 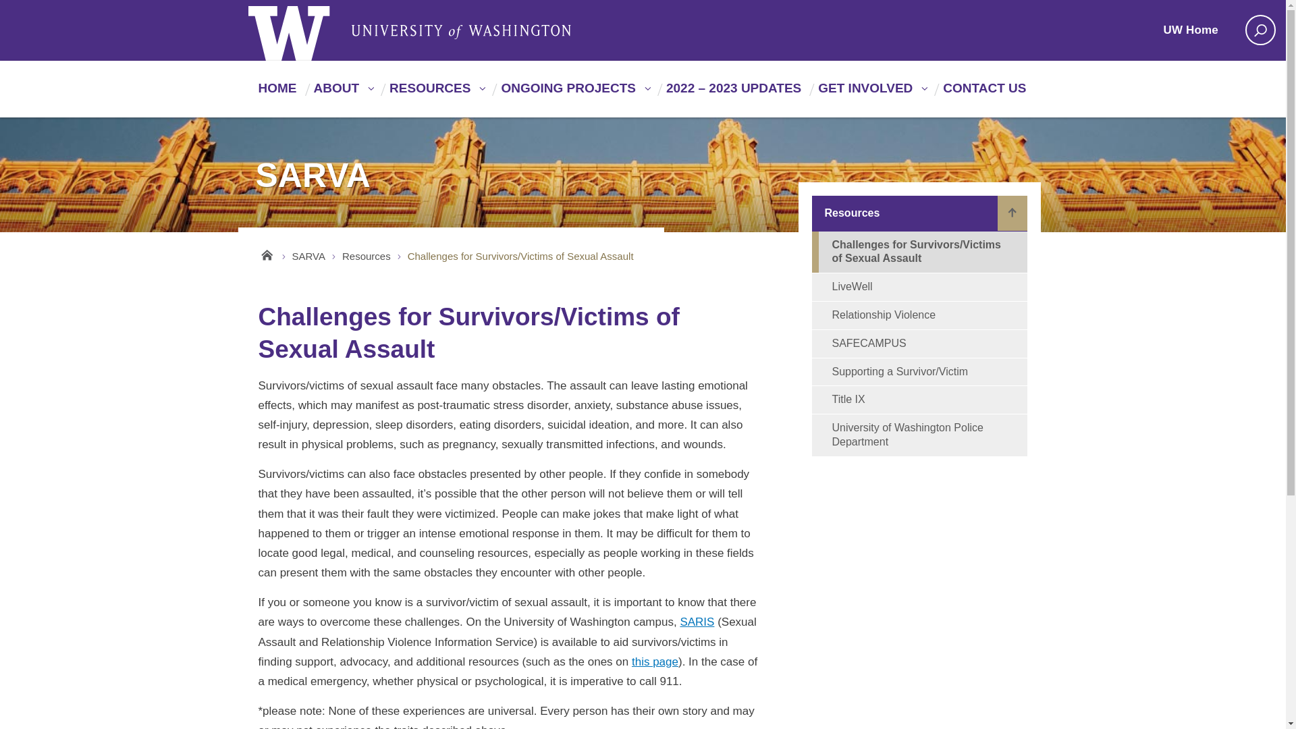 I want to click on ASUW Home, so click(x=304, y=30).